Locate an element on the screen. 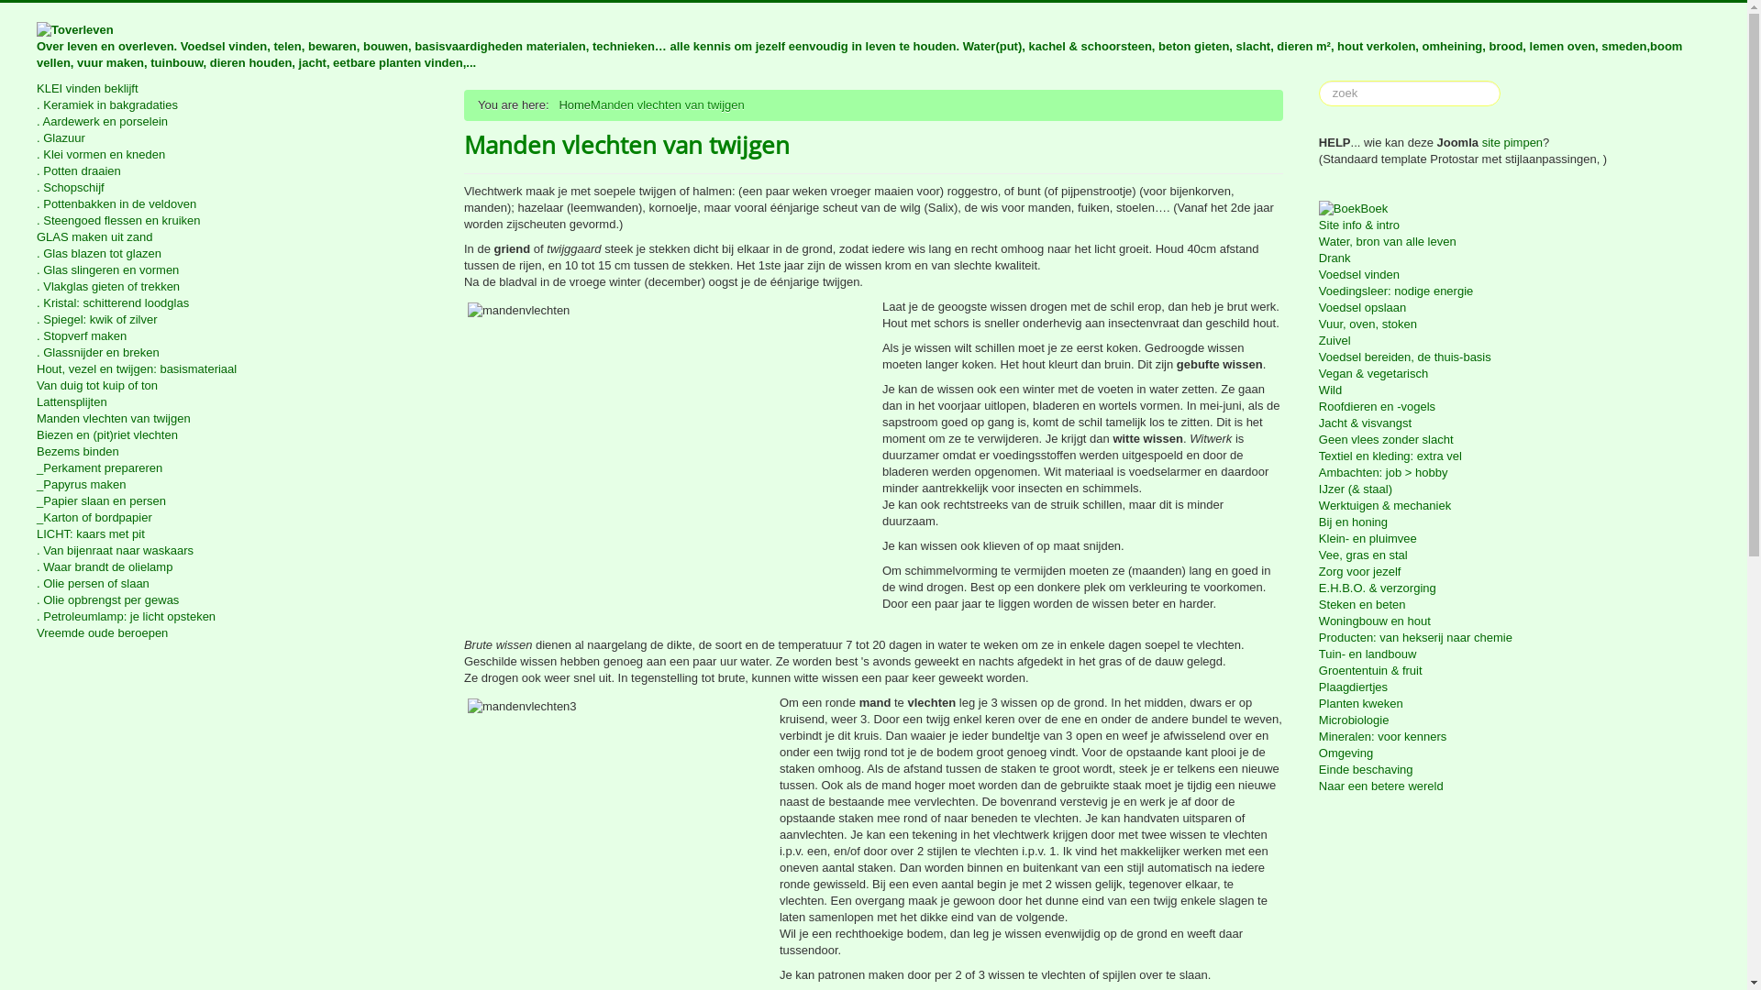 The width and height of the screenshot is (1761, 990). site pimpen is located at coordinates (1512, 143).